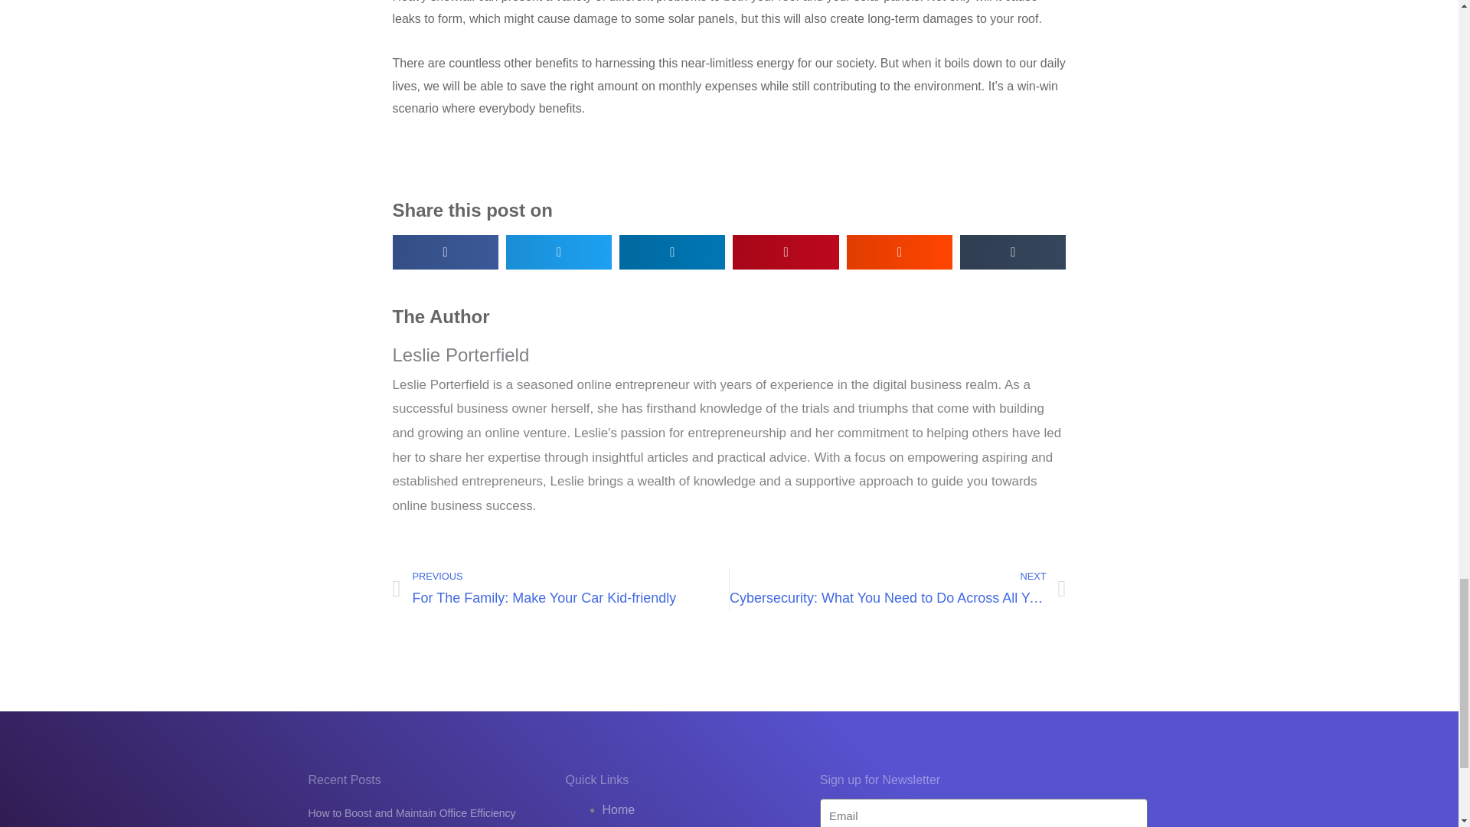 The height and width of the screenshot is (827, 1470). What do you see at coordinates (618, 809) in the screenshot?
I see `How to Boost and Maintain Office Efficiency` at bounding box center [618, 809].